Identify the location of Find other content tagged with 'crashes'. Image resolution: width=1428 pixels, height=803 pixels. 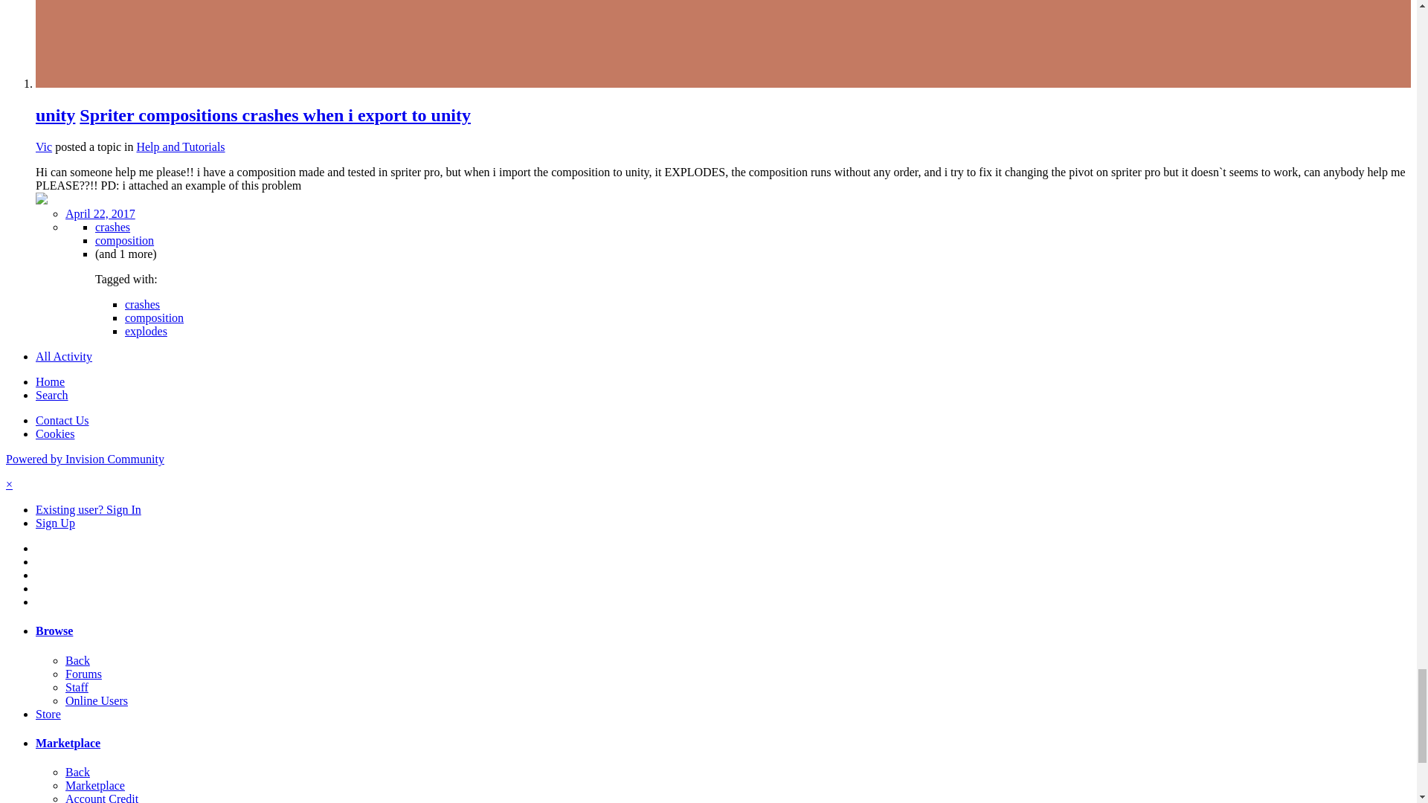
(112, 228).